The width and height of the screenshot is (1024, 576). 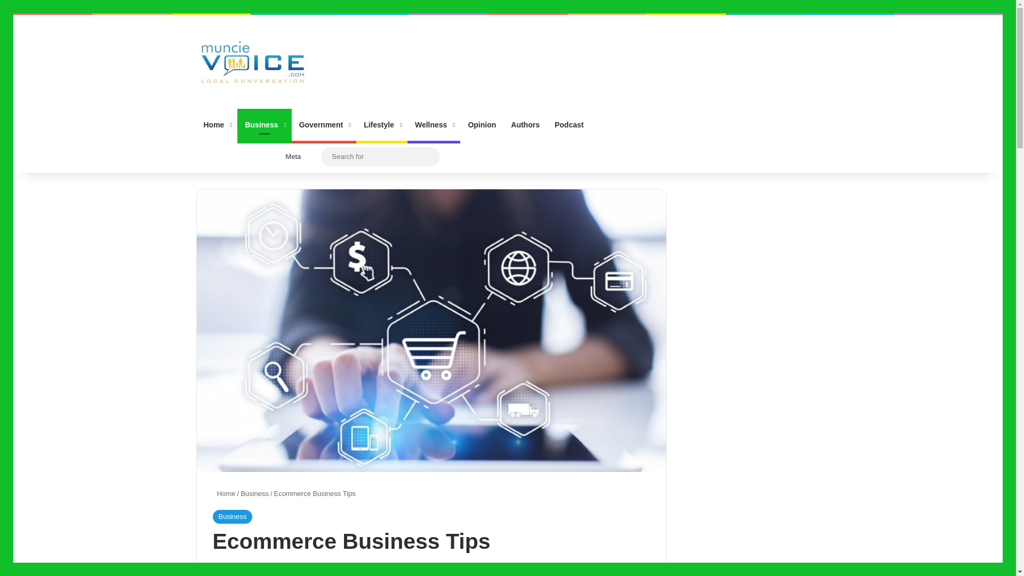 I want to click on Home, so click(x=223, y=494).